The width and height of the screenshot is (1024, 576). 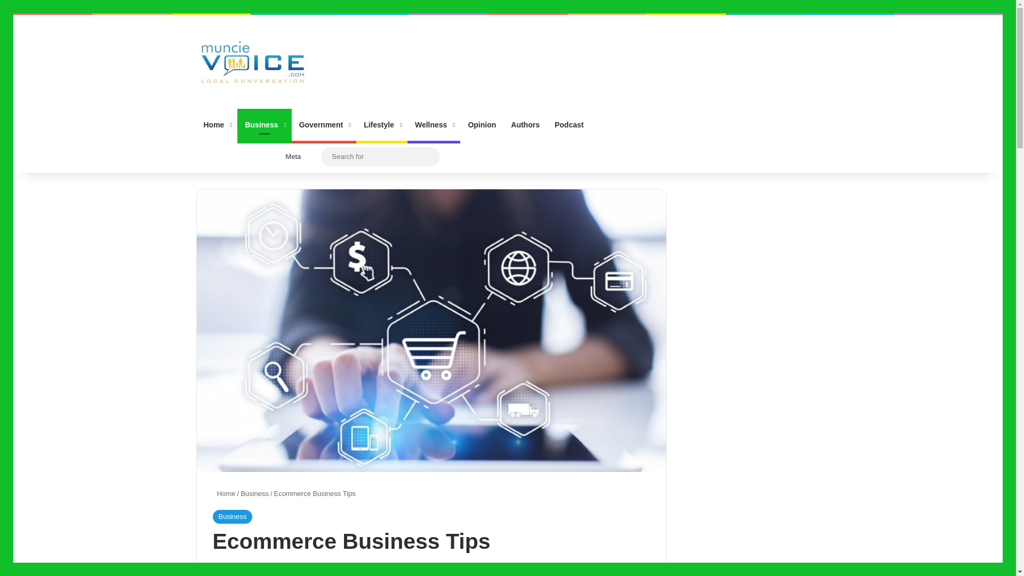 I want to click on Home, so click(x=223, y=494).